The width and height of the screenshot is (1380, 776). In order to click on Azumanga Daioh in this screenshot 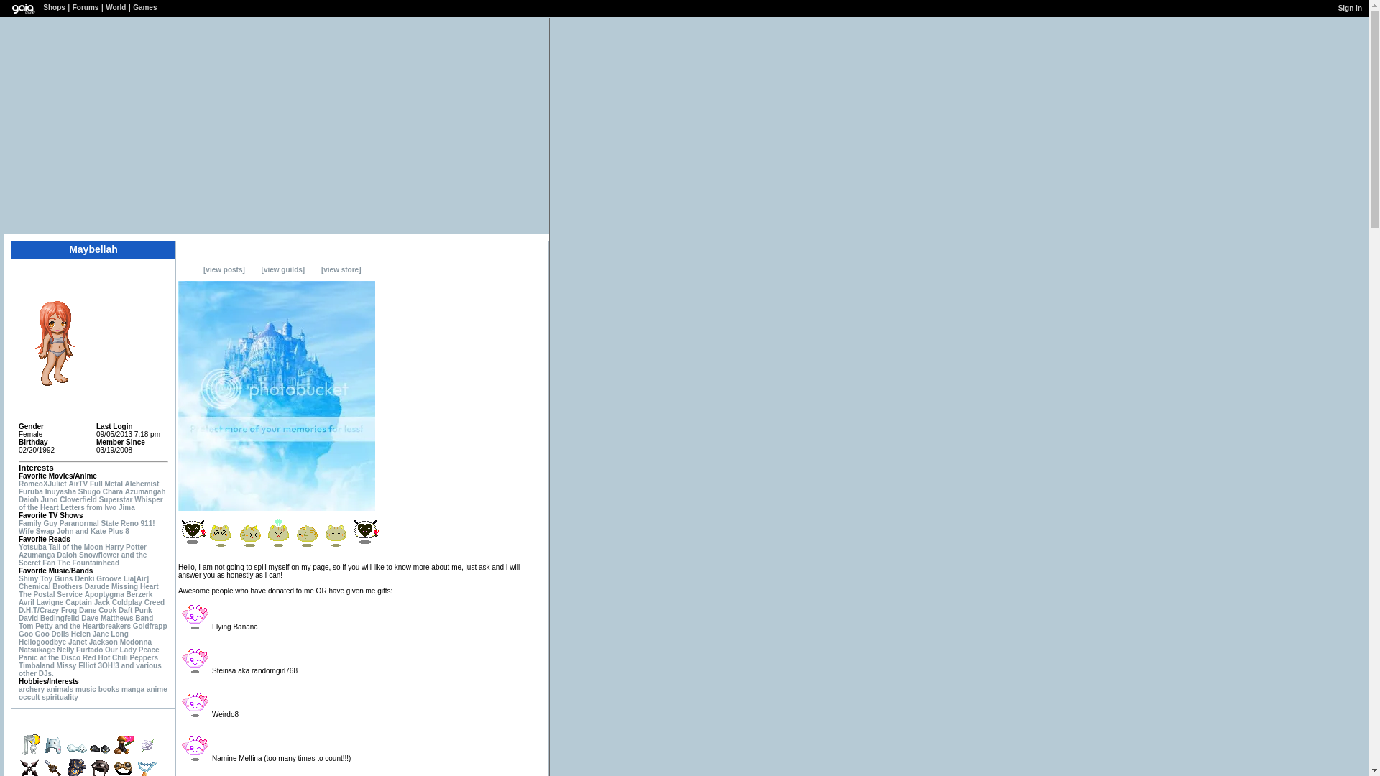, I will do `click(47, 555)`.